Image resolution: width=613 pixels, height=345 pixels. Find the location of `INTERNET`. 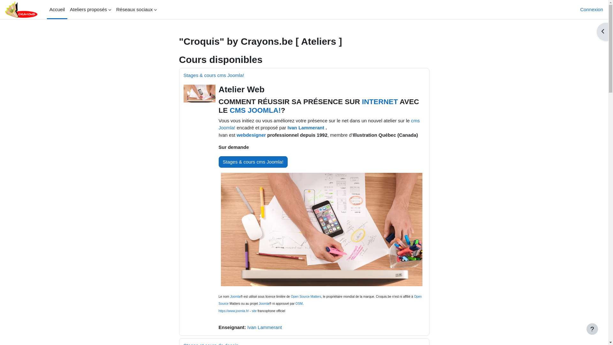

INTERNET is located at coordinates (380, 102).